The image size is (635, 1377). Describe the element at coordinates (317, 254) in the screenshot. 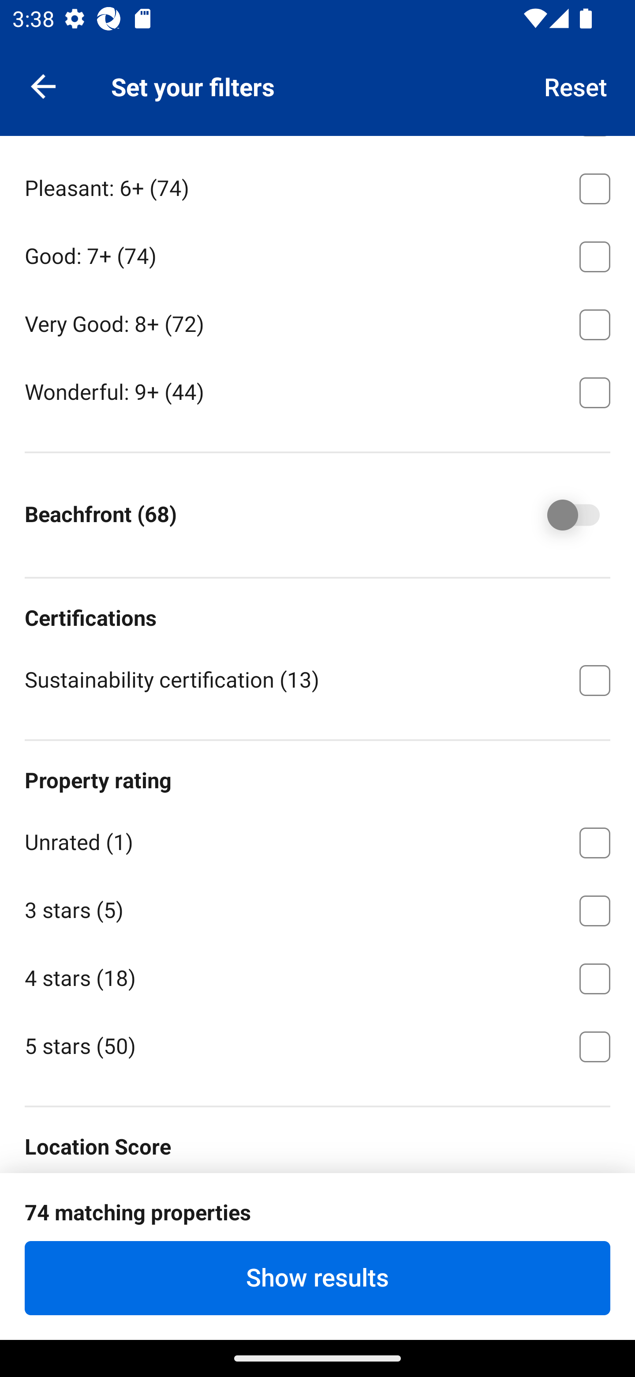

I see `Good: 7+ ⁦(74)` at that location.